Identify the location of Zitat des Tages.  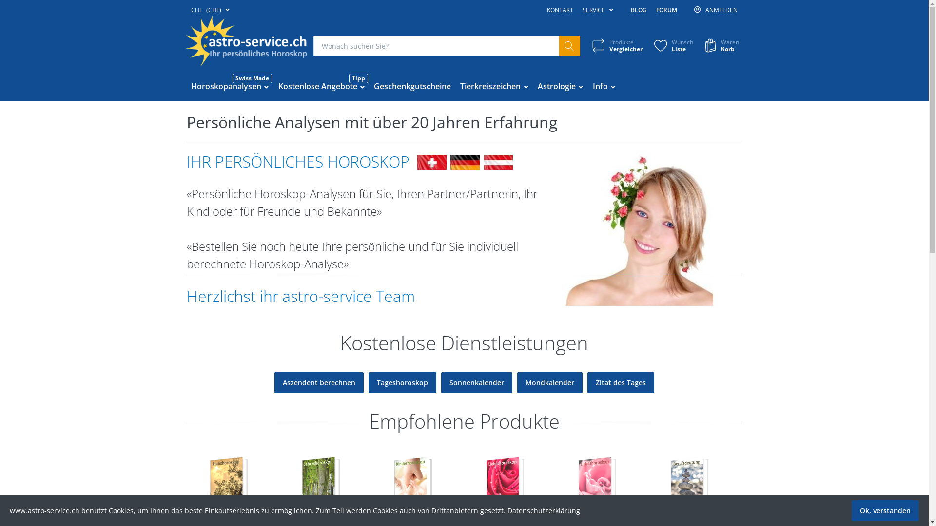
(621, 381).